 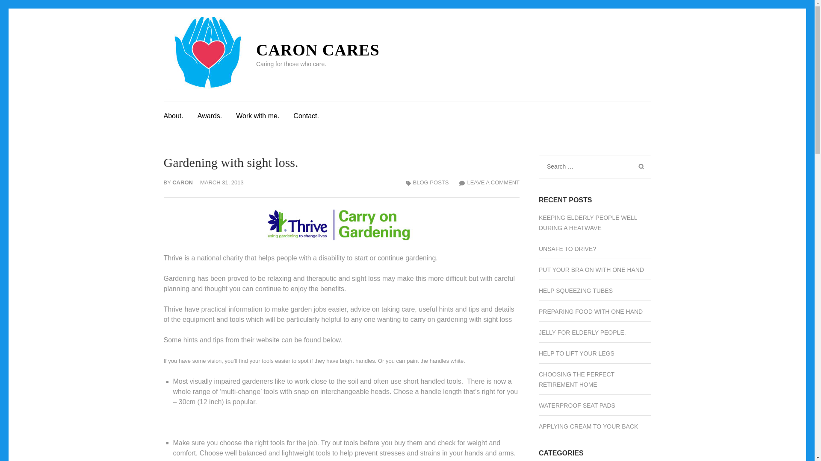 I want to click on CARON CARES, so click(x=489, y=183).